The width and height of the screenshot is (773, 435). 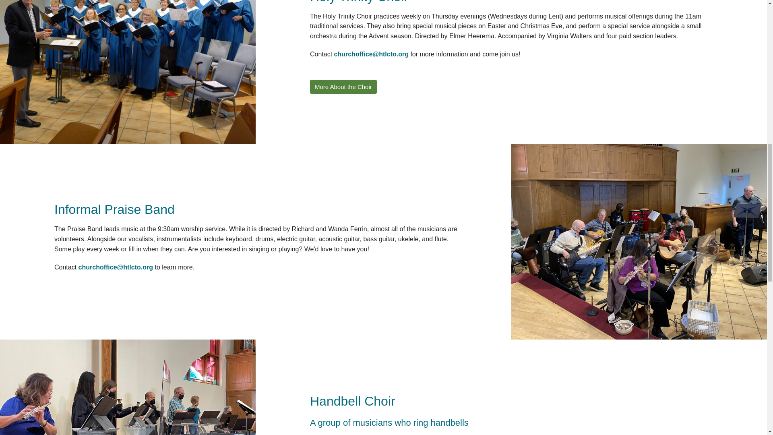 I want to click on More About the Choir, so click(x=343, y=87).